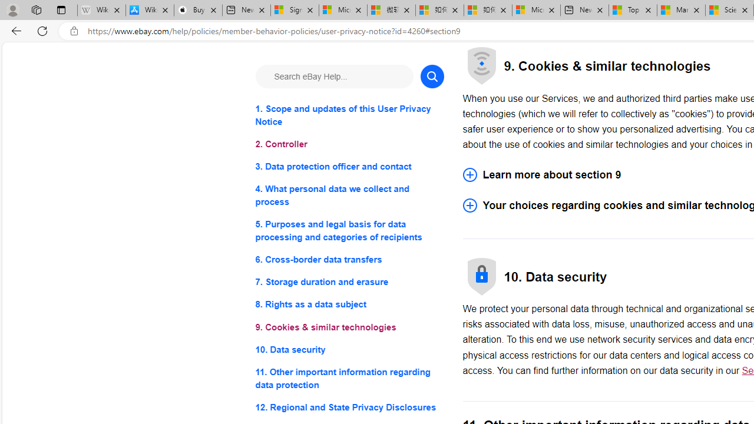 The width and height of the screenshot is (754, 424). I want to click on 3. Data protection officer and contact, so click(349, 167).